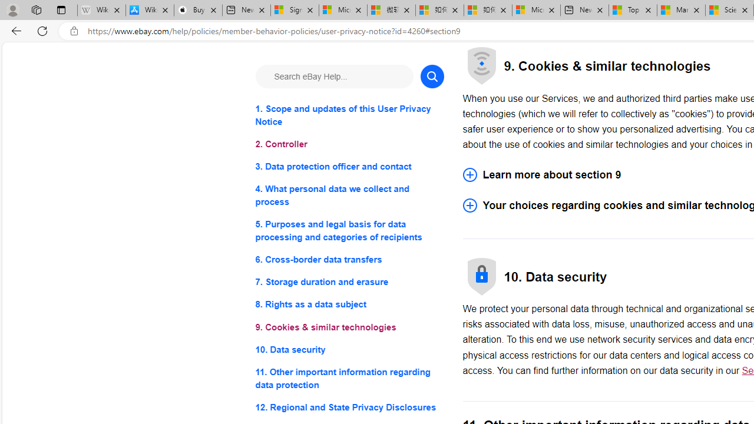 The width and height of the screenshot is (754, 424). I want to click on 3. Data protection officer and contact, so click(349, 167).